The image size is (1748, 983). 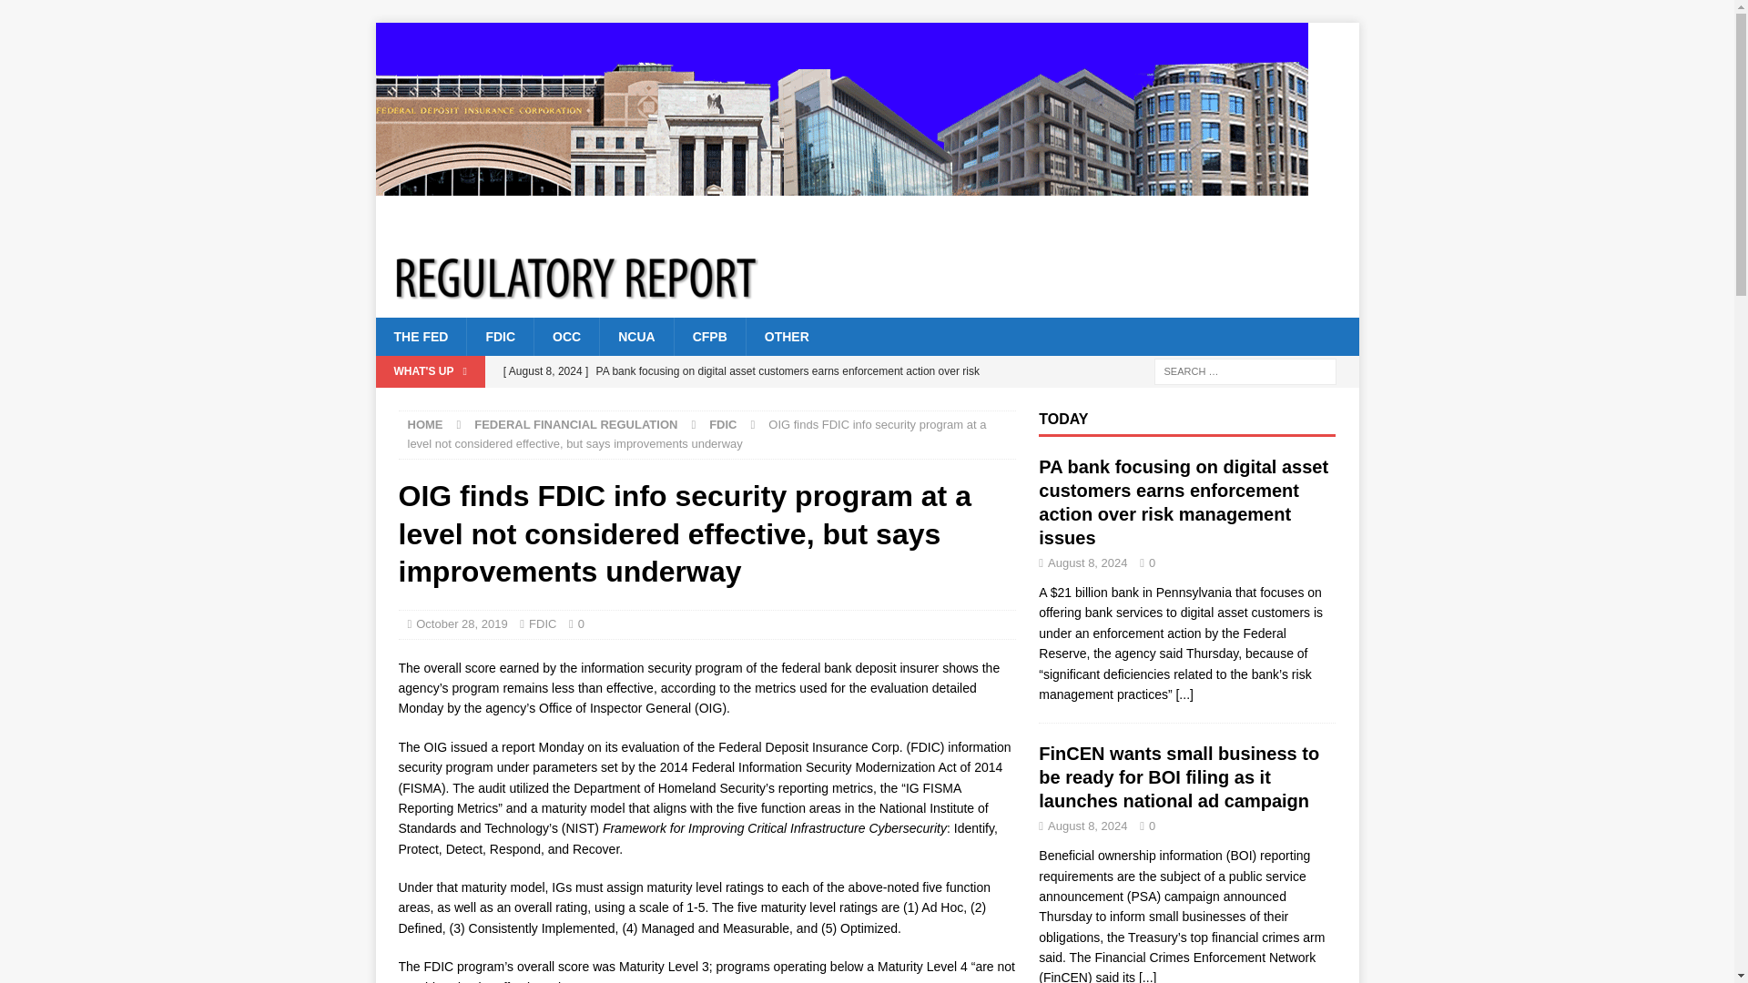 What do you see at coordinates (723, 424) in the screenshot?
I see `FDIC` at bounding box center [723, 424].